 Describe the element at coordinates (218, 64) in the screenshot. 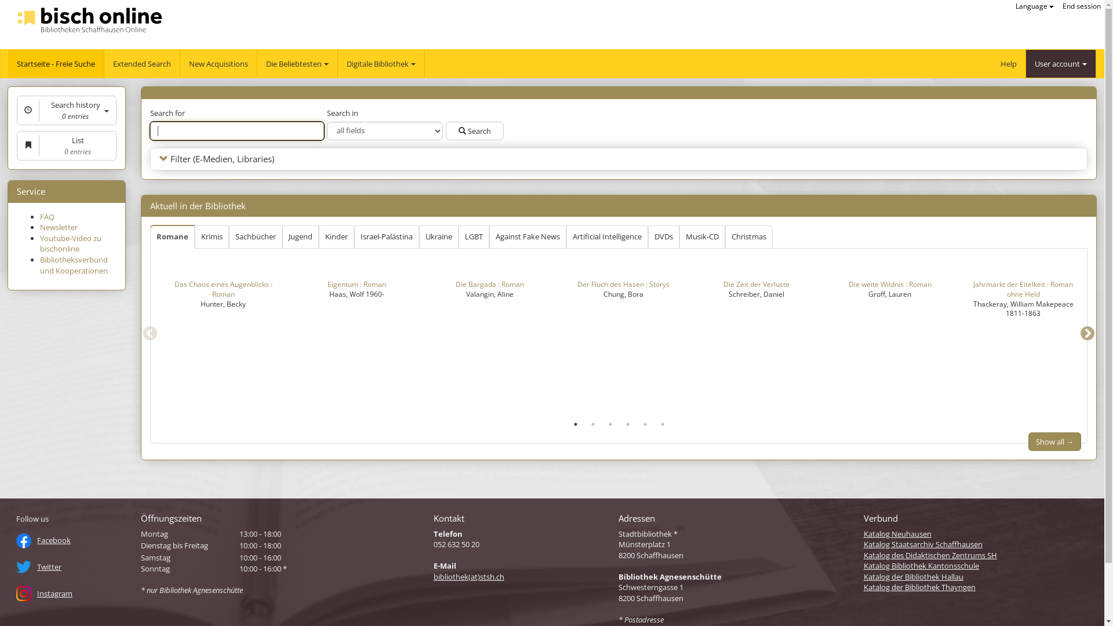

I see `New Acquisitions` at that location.